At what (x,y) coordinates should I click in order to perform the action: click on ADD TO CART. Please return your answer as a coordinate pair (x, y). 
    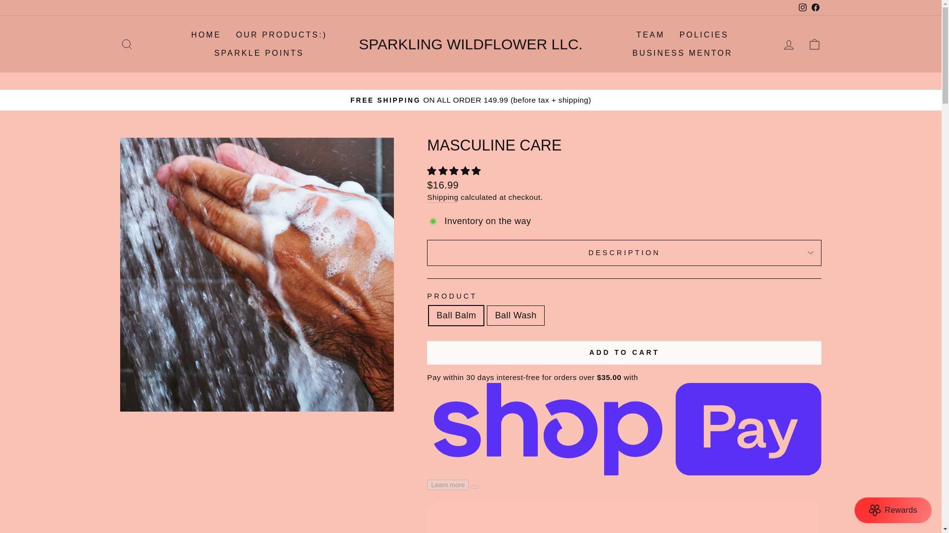
    Looking at the image, I should click on (789, 44).